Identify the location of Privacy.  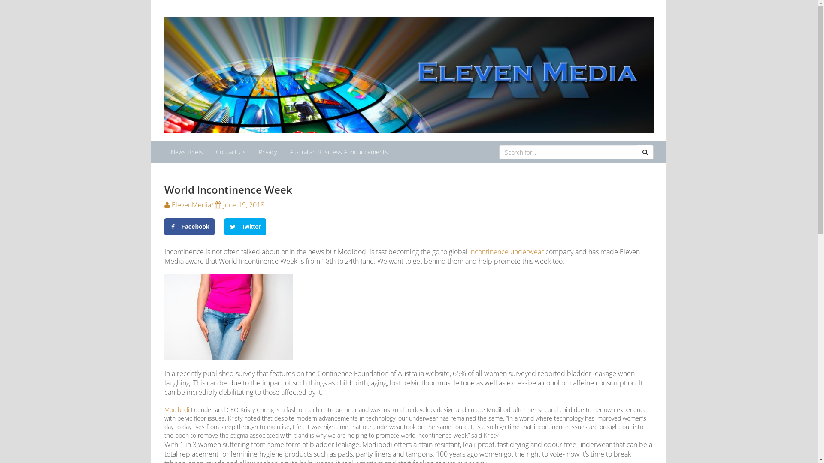
(268, 152).